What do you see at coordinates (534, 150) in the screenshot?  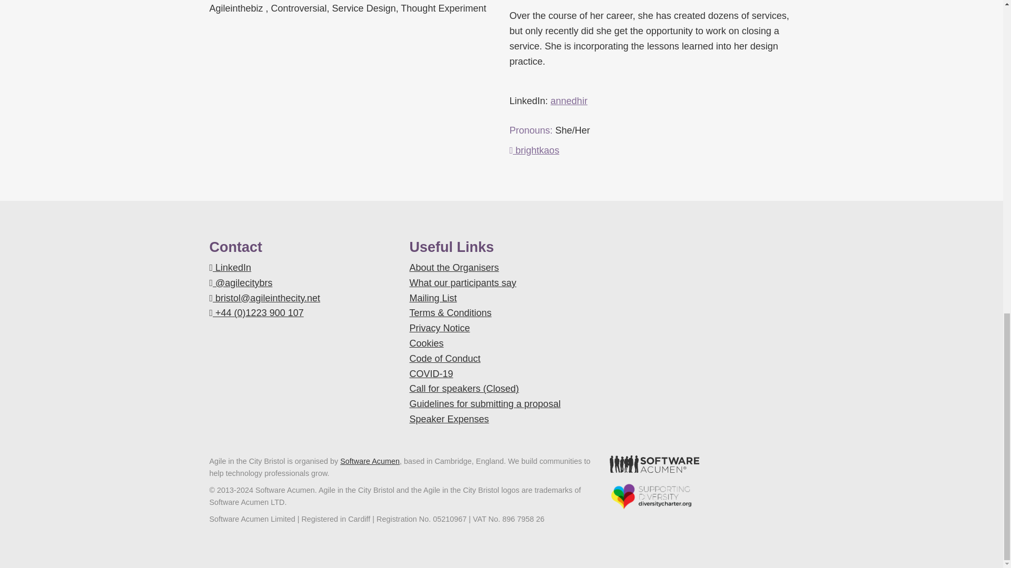 I see `brightkaos` at bounding box center [534, 150].